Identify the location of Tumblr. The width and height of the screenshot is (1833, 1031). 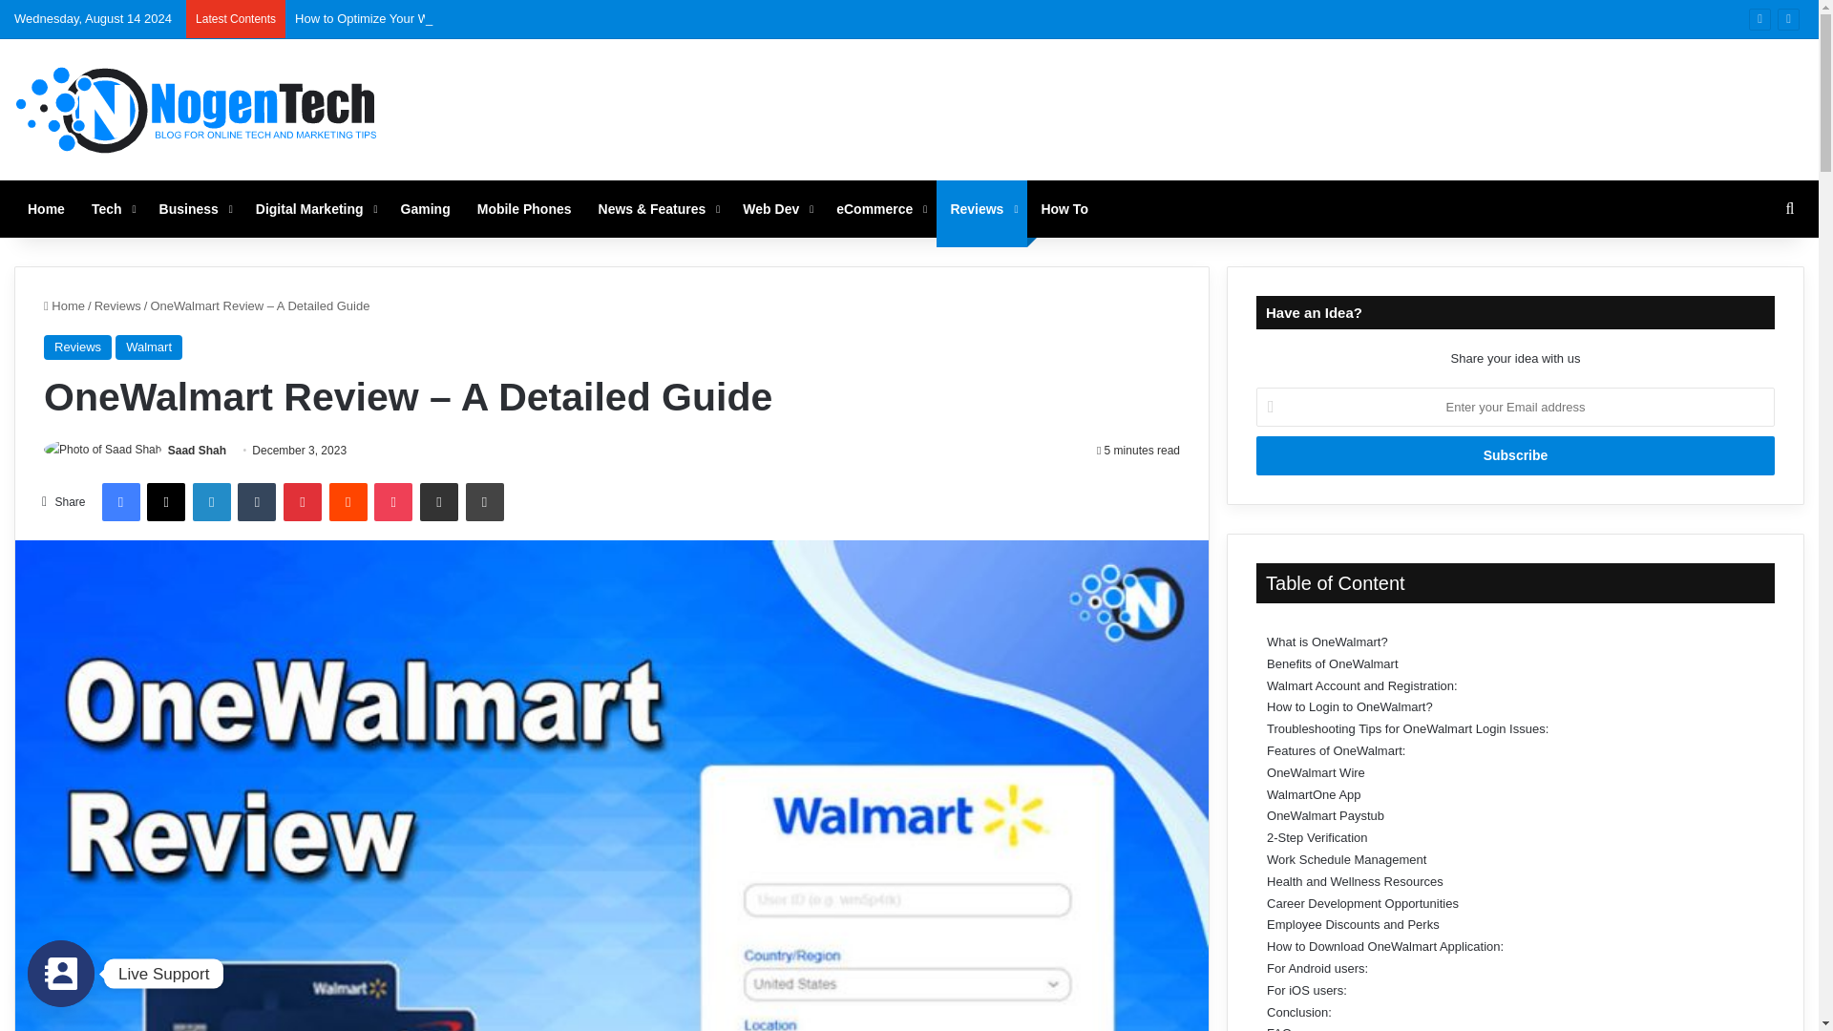
(257, 502).